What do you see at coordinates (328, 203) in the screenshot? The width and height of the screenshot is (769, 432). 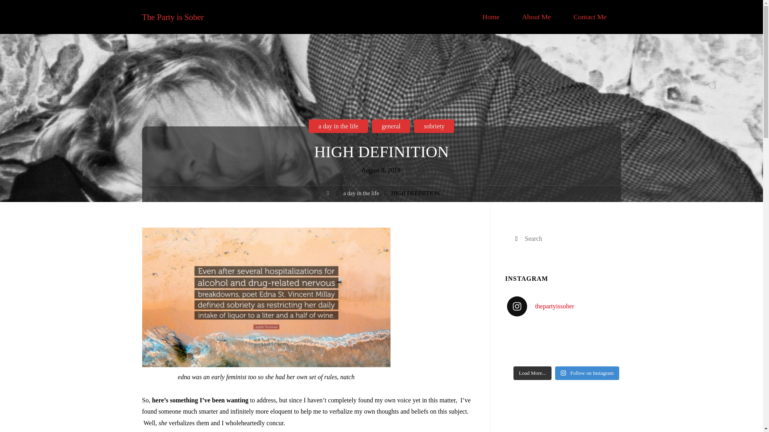 I see `Home` at bounding box center [328, 203].